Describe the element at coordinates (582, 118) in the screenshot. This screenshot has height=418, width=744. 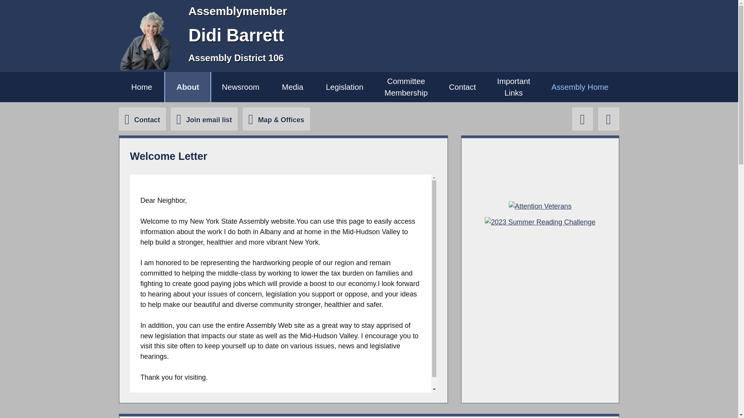
I see `Join email list` at that location.